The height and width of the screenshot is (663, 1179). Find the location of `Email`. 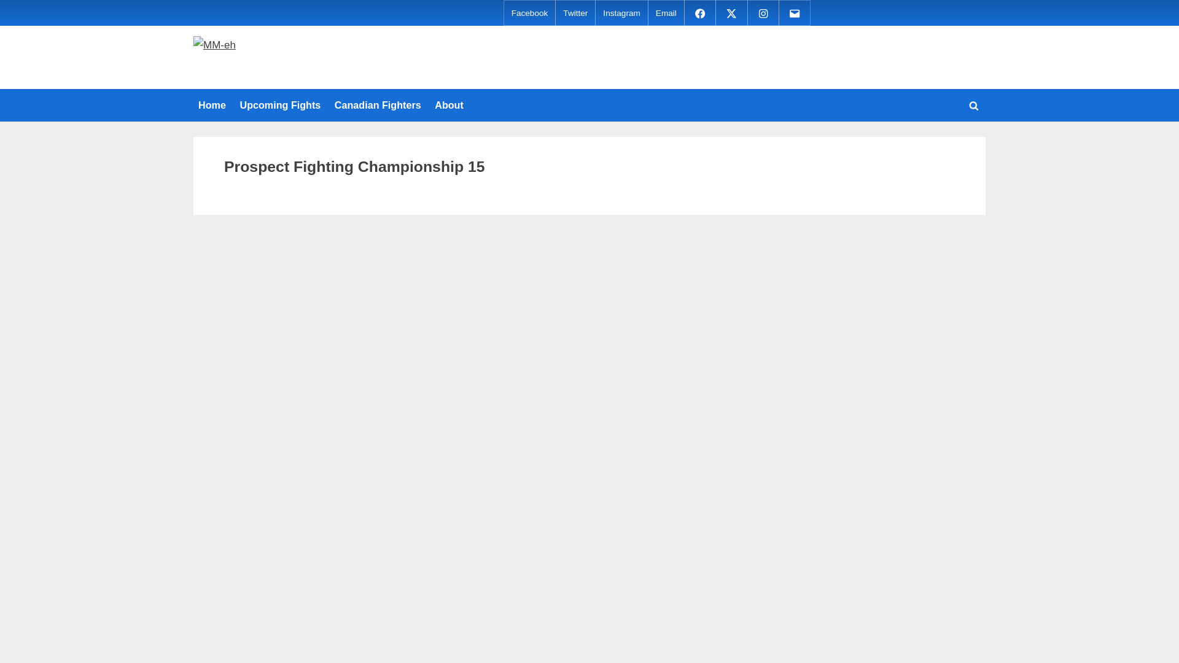

Email is located at coordinates (795, 12).